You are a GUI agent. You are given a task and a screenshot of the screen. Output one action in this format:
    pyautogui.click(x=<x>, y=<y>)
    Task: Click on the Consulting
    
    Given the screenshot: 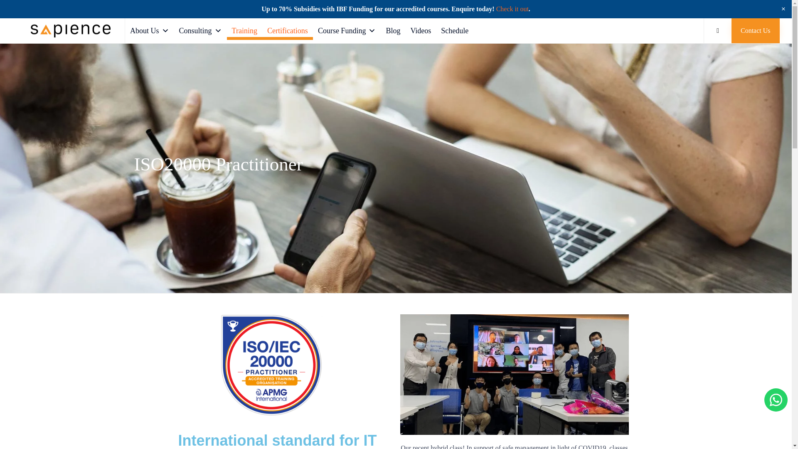 What is the action you would take?
    pyautogui.click(x=200, y=31)
    